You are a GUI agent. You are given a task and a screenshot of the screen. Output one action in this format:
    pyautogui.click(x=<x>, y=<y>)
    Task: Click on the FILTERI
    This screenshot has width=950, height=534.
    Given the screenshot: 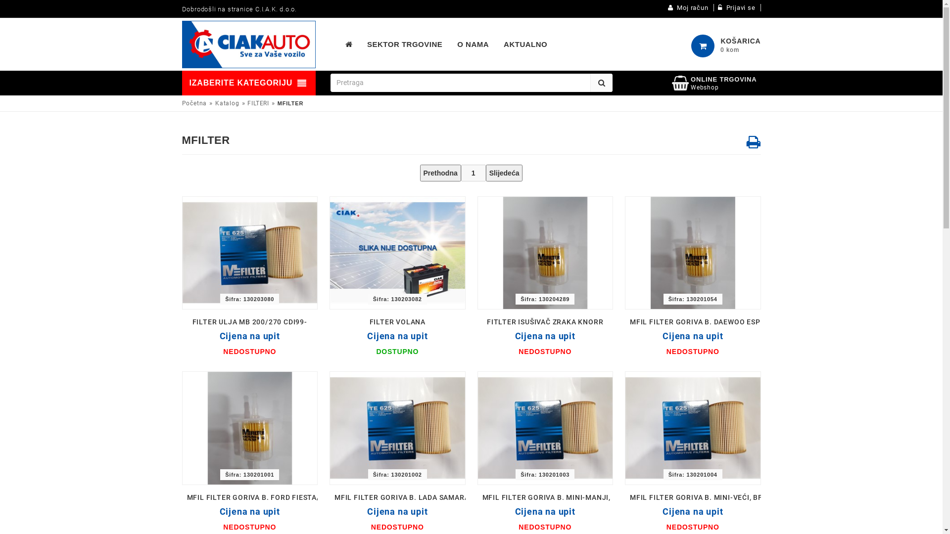 What is the action you would take?
    pyautogui.click(x=258, y=103)
    